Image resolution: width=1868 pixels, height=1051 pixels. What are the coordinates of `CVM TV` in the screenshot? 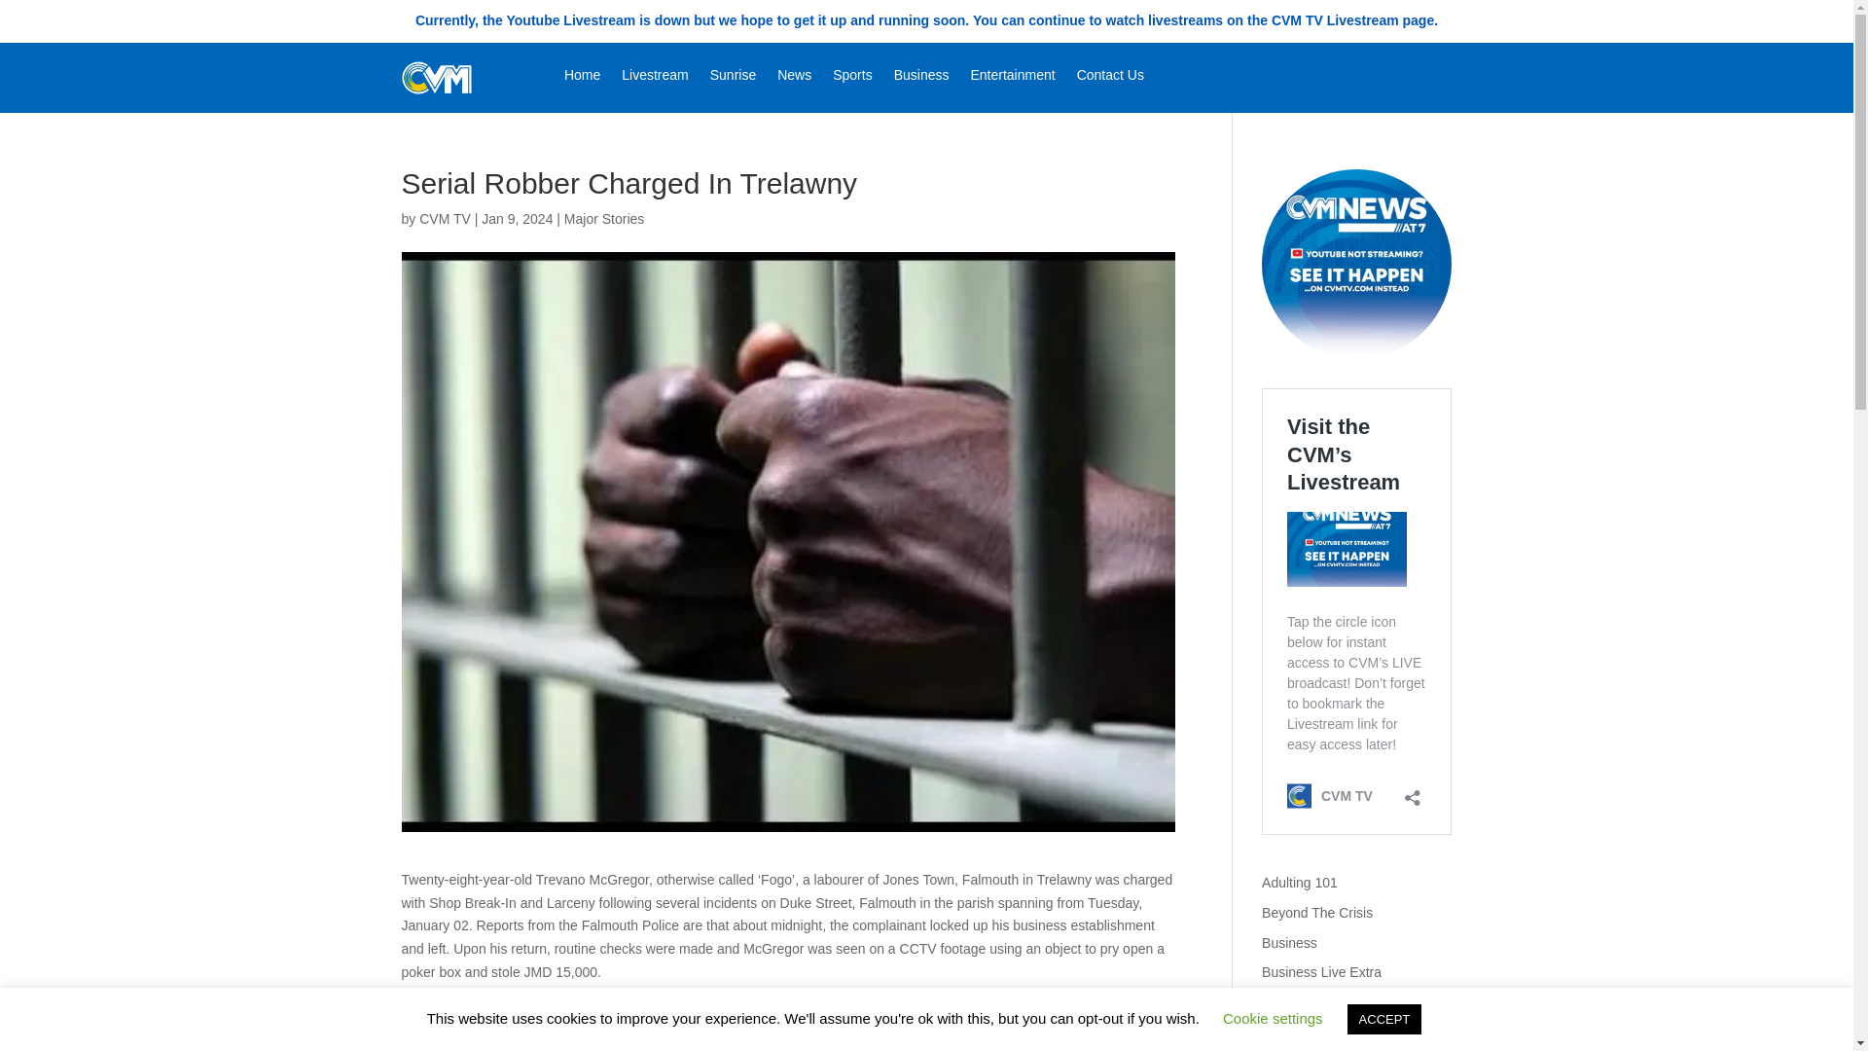 It's located at (444, 219).